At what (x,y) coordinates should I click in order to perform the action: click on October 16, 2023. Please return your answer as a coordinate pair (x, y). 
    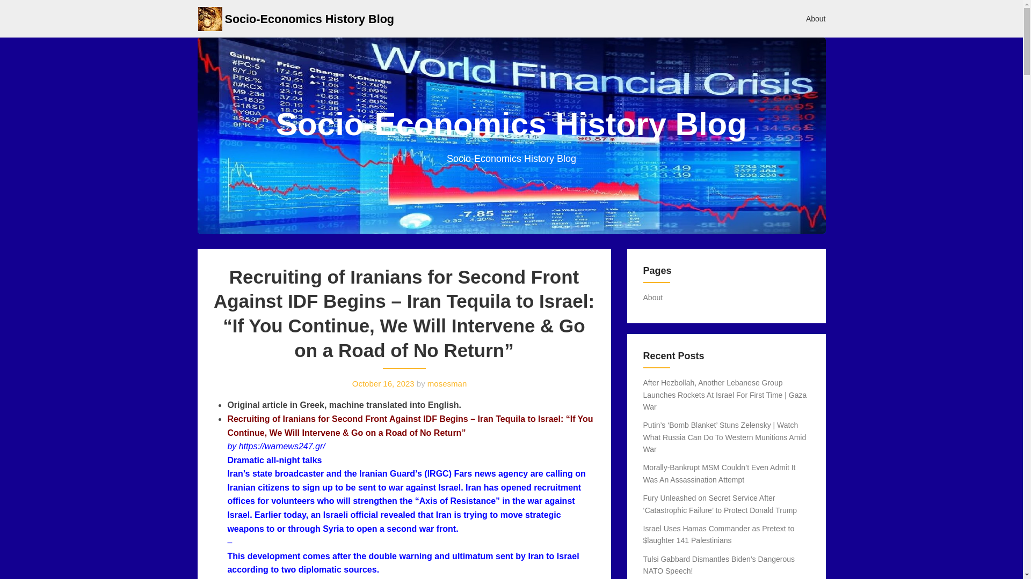
    Looking at the image, I should click on (383, 383).